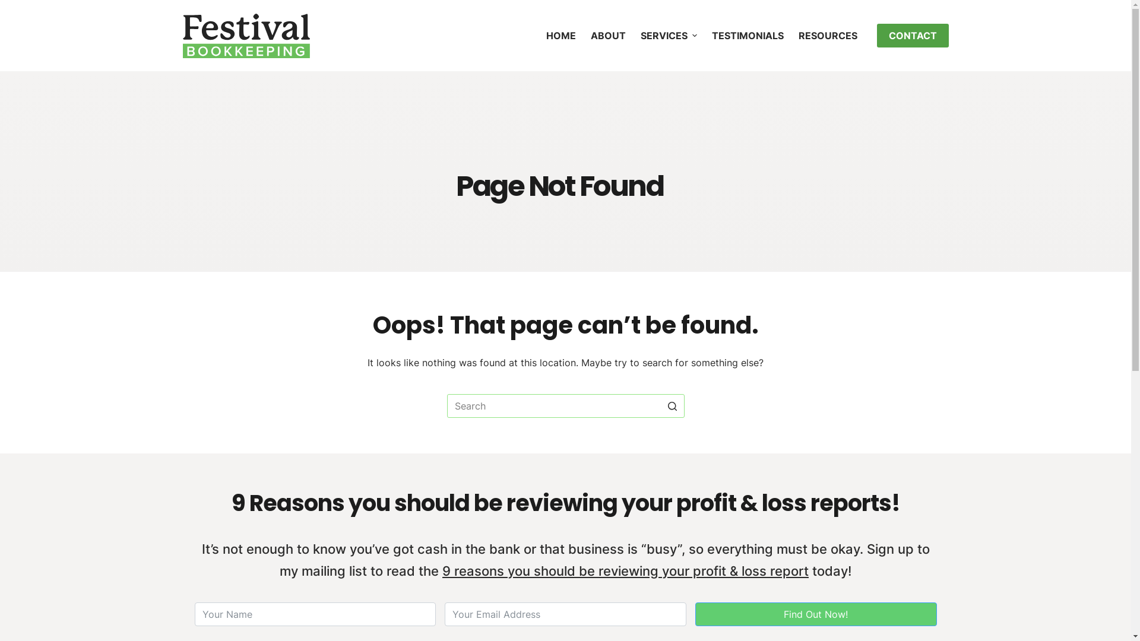 Image resolution: width=1140 pixels, height=641 pixels. What do you see at coordinates (608, 36) in the screenshot?
I see `ABOUT` at bounding box center [608, 36].